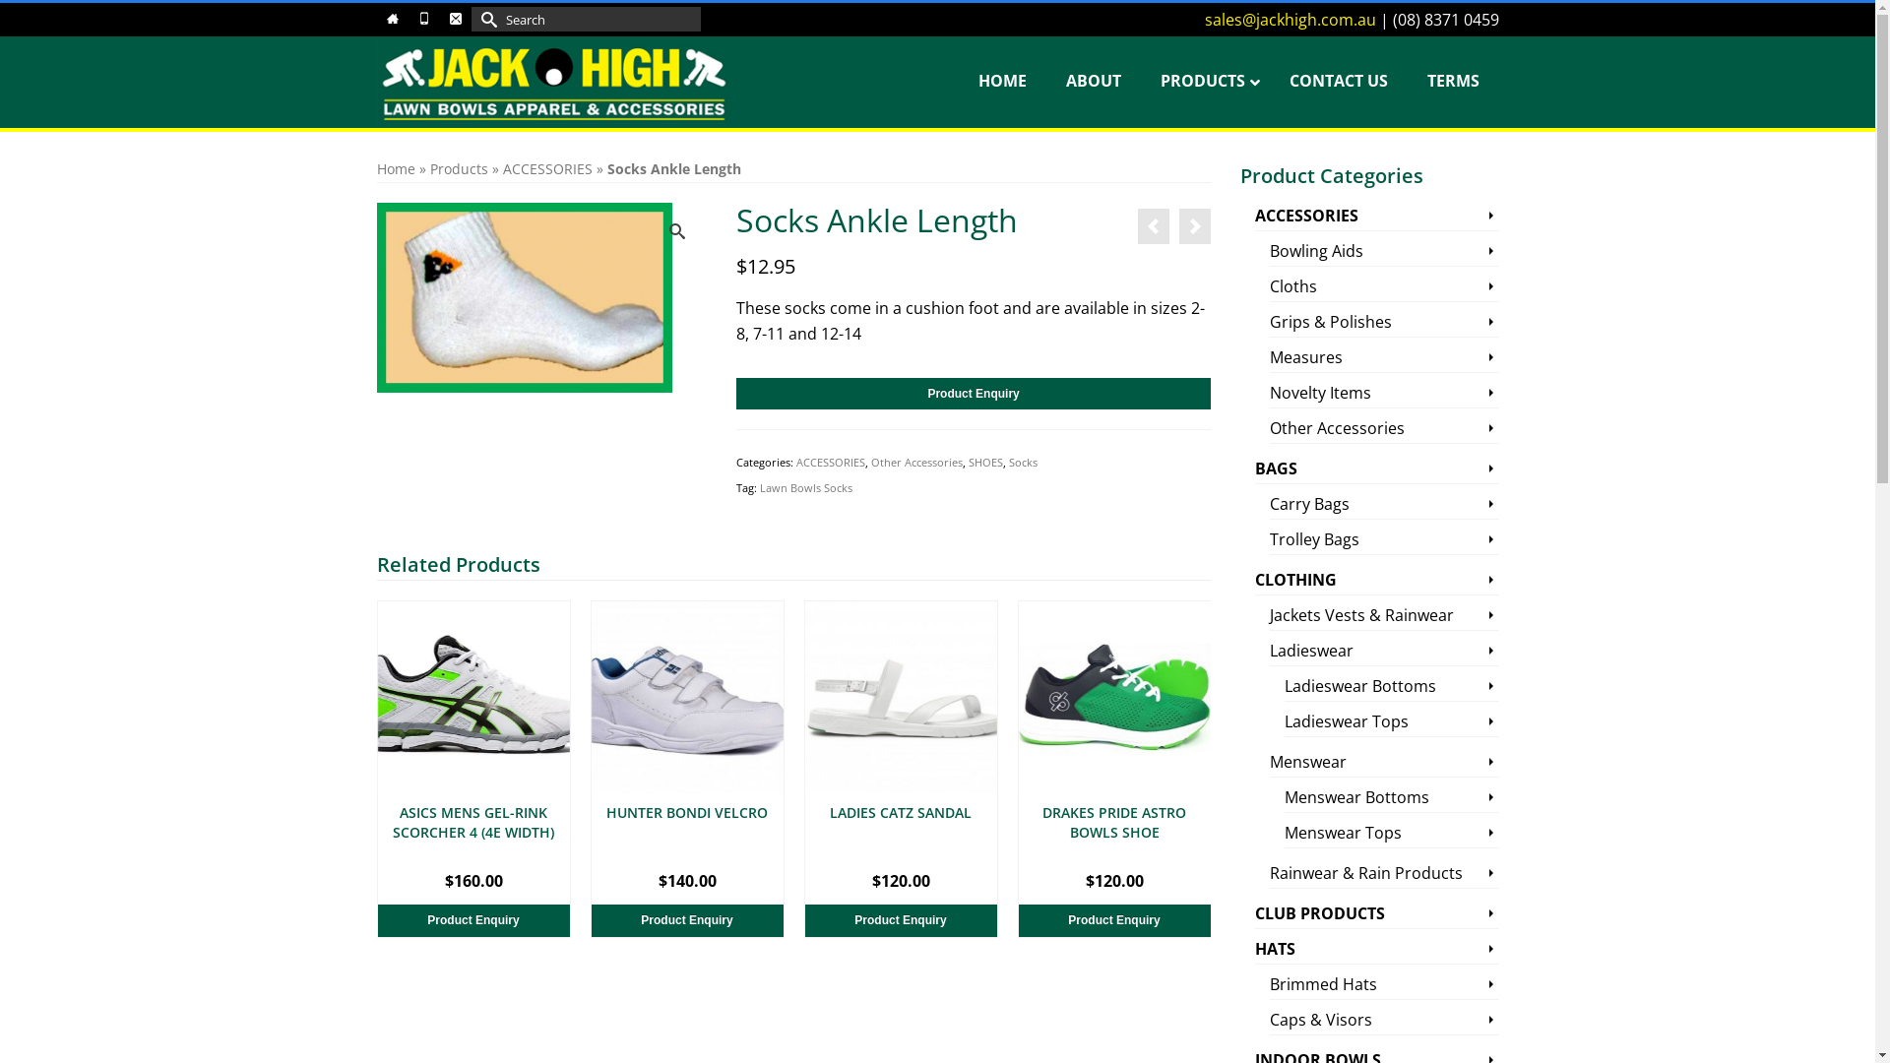 The width and height of the screenshot is (1890, 1063). What do you see at coordinates (1384, 616) in the screenshot?
I see `Jackets Vests & Rainwear` at bounding box center [1384, 616].